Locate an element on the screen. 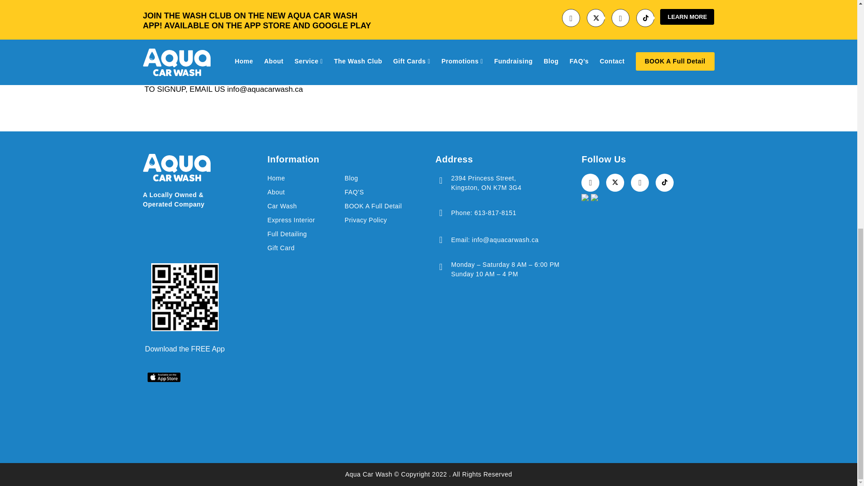  About is located at coordinates (306, 192).